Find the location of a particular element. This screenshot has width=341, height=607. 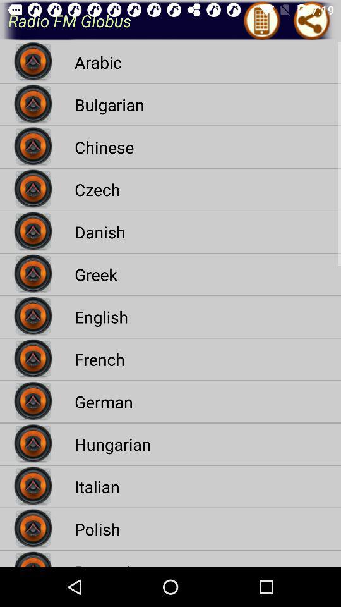

the icon left to share icon at top right of the page is located at coordinates (262, 40).